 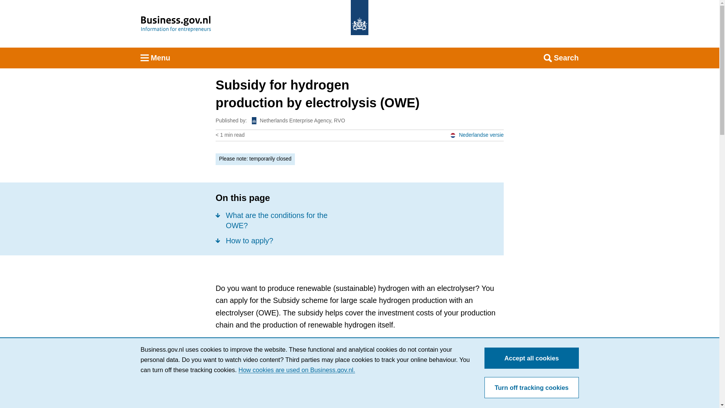 I want to click on Search, so click(x=561, y=58).